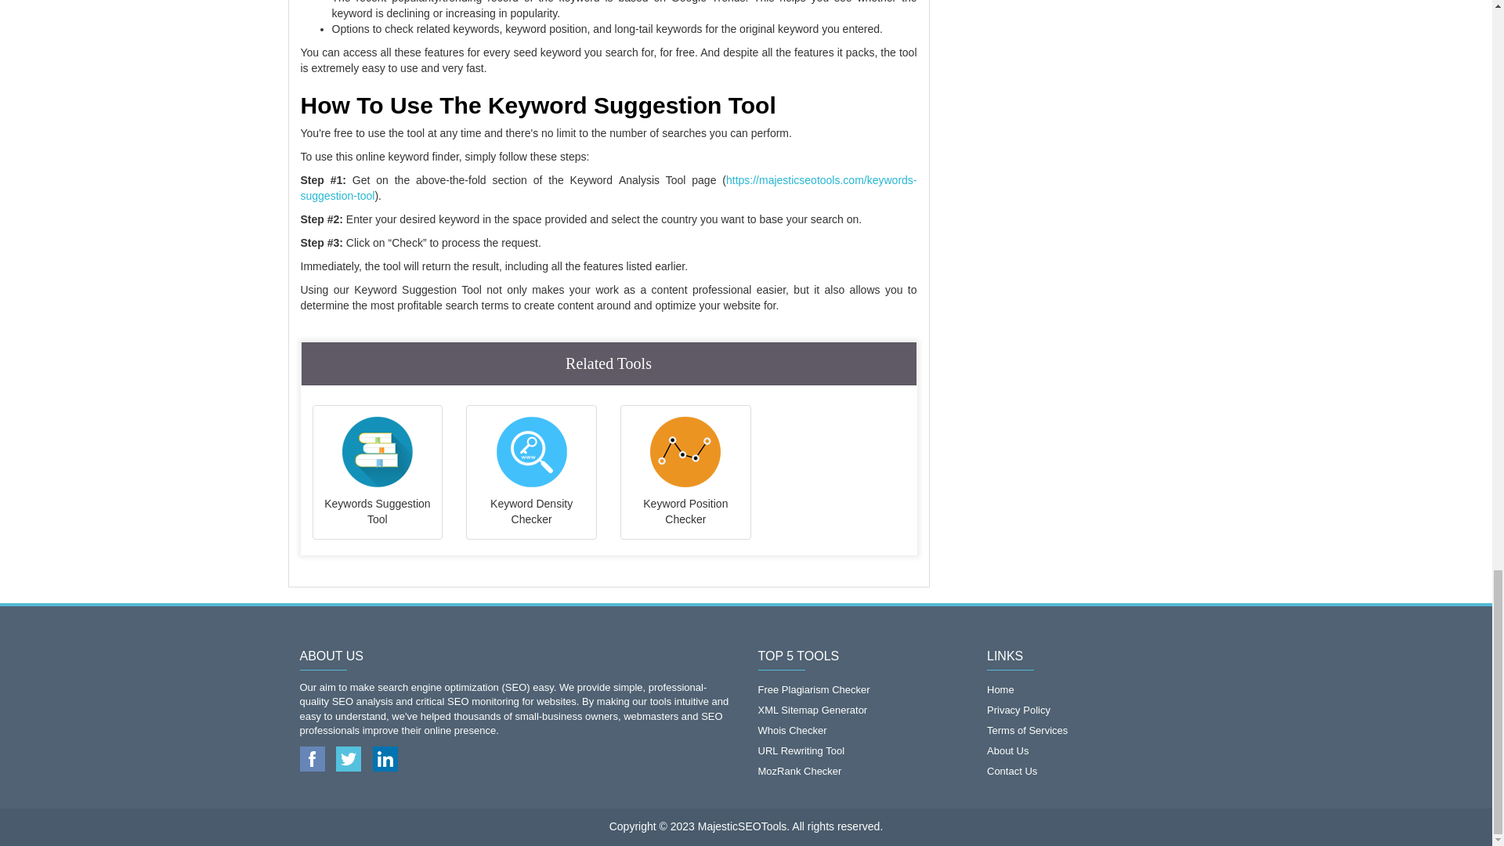  Describe the element at coordinates (378, 472) in the screenshot. I see `Keywords Suggestion Tool` at that location.